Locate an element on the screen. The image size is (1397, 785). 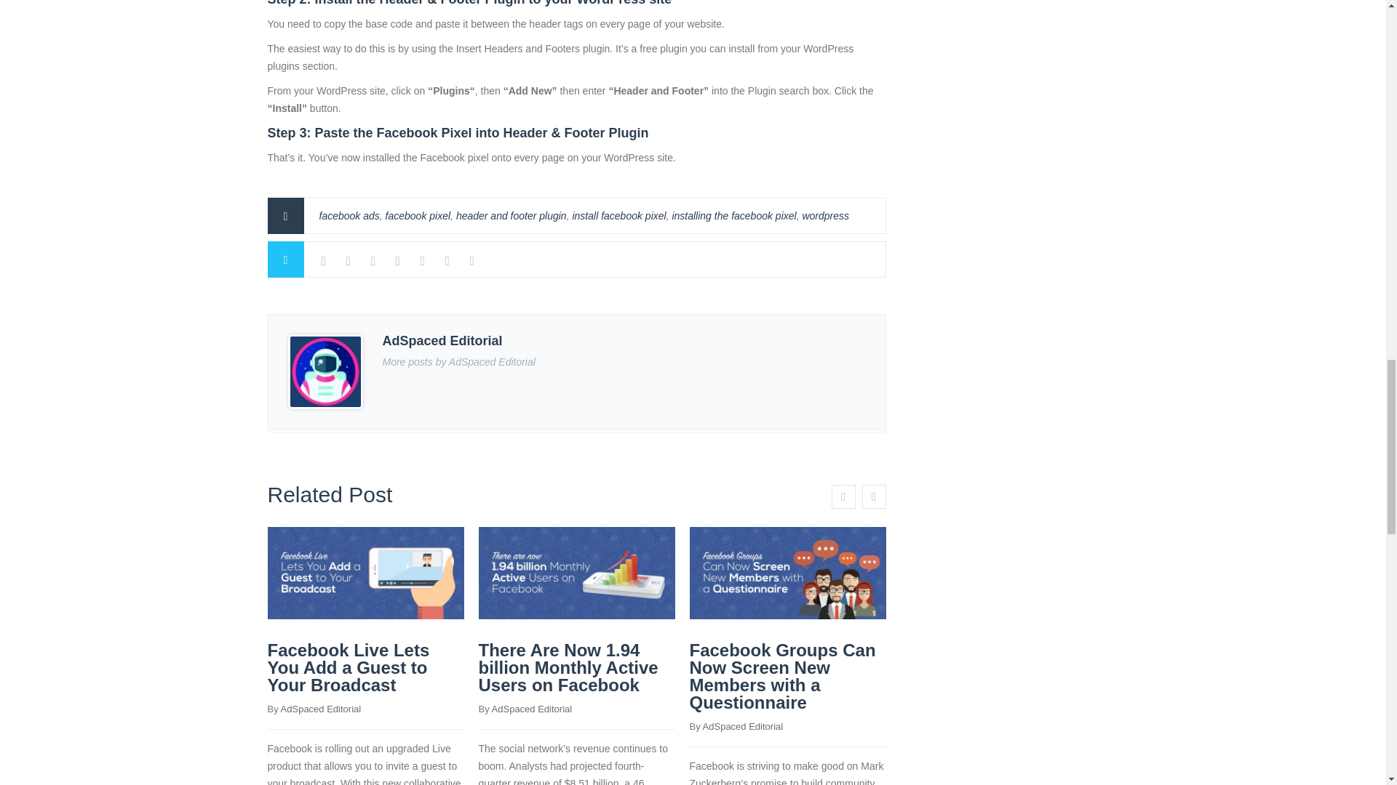
header and footer plugin is located at coordinates (512, 215).